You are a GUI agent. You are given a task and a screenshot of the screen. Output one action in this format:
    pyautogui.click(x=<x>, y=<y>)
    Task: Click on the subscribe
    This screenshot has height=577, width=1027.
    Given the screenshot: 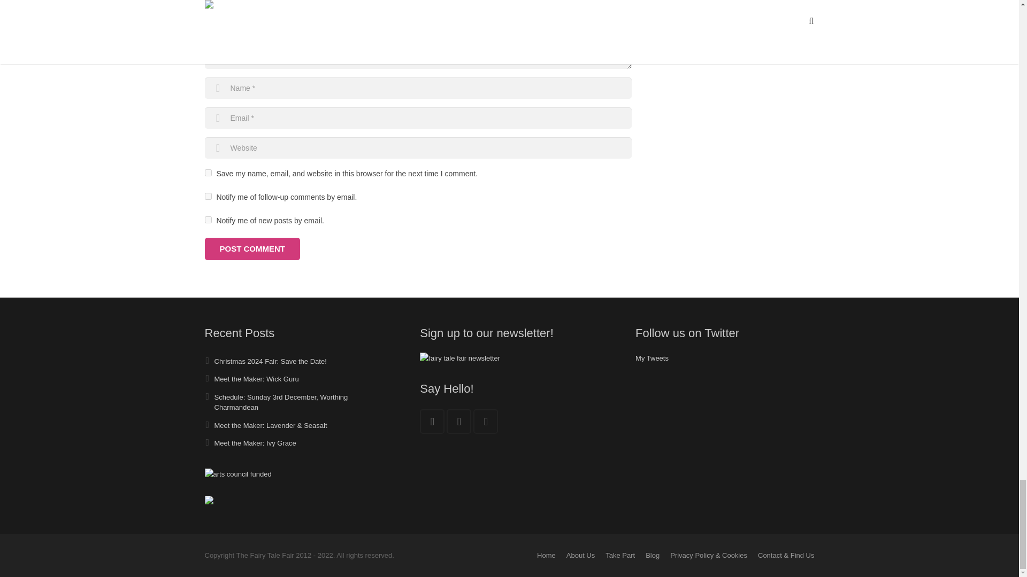 What is the action you would take?
    pyautogui.click(x=208, y=220)
    